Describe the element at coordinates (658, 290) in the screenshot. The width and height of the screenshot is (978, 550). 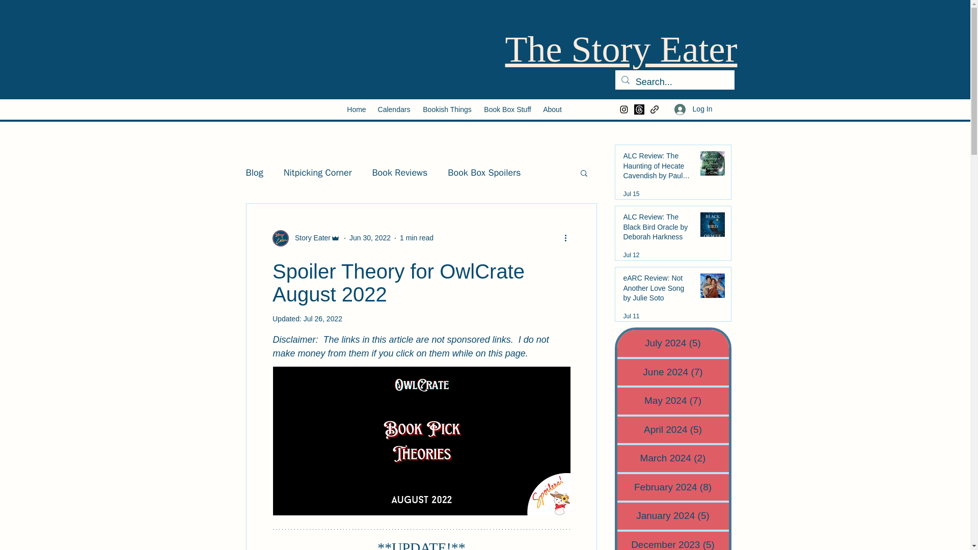
I see `eARC Review: Not Another Love Song by Julie Soto` at that location.